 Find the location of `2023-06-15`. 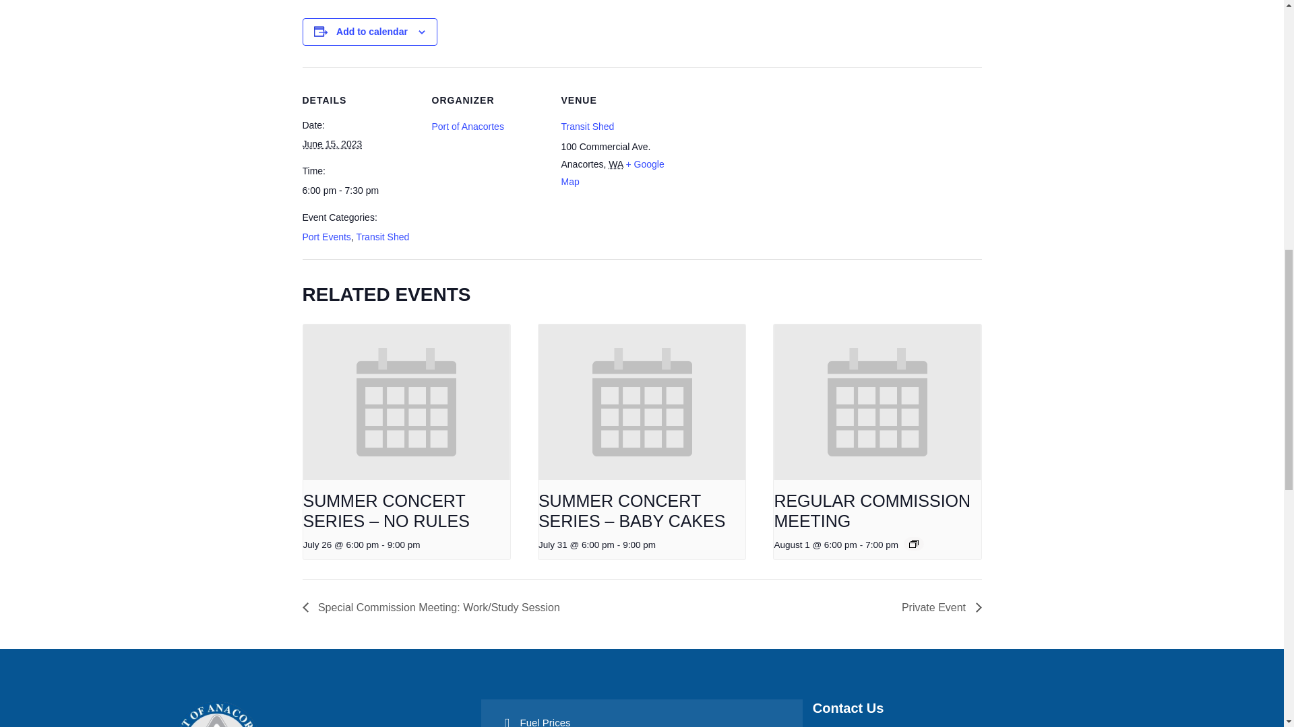

2023-06-15 is located at coordinates (359, 190).